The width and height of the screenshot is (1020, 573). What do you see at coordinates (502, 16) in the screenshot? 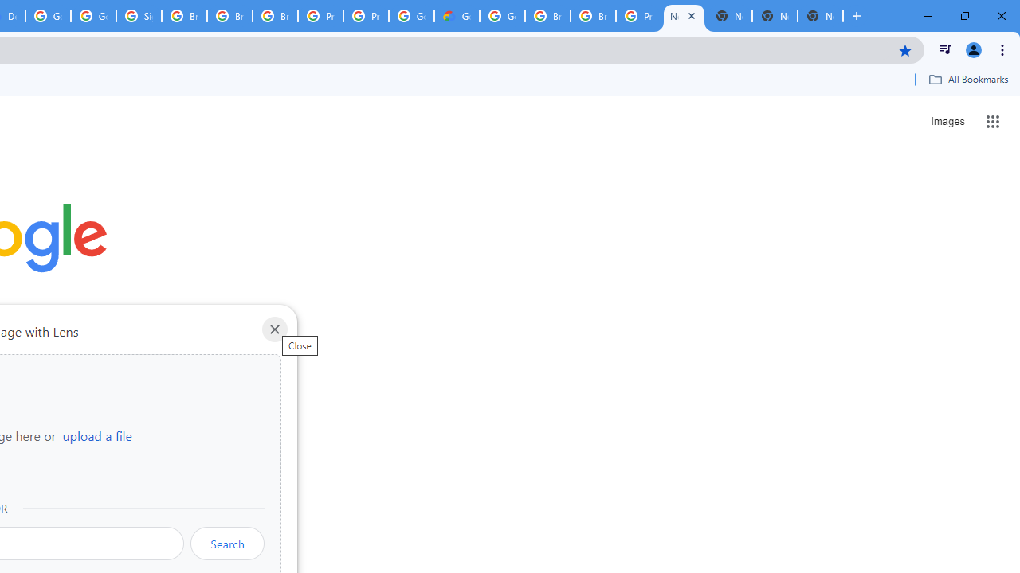
I see `Google Cloud Platform` at bounding box center [502, 16].